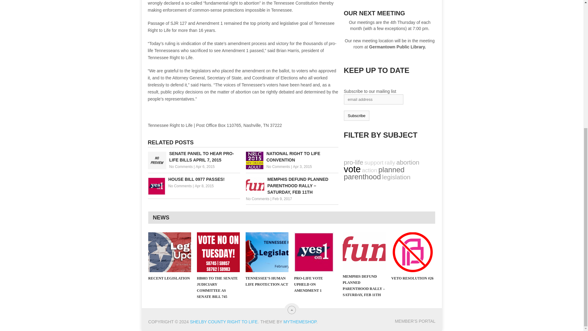 Image resolution: width=588 pixels, height=331 pixels. Describe the element at coordinates (374, 162) in the screenshot. I see `support` at that location.